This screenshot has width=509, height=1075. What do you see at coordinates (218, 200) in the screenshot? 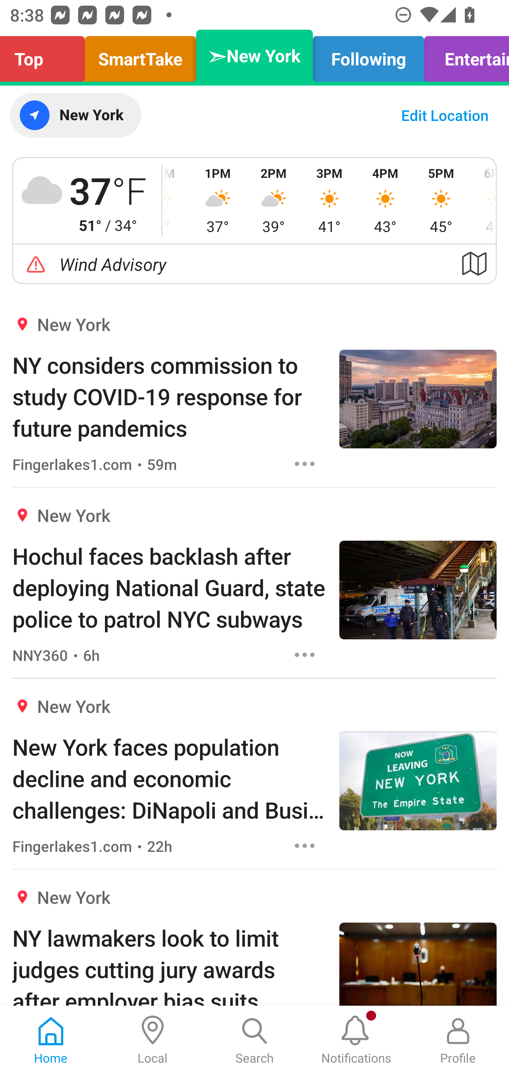
I see `1PM 37°` at bounding box center [218, 200].